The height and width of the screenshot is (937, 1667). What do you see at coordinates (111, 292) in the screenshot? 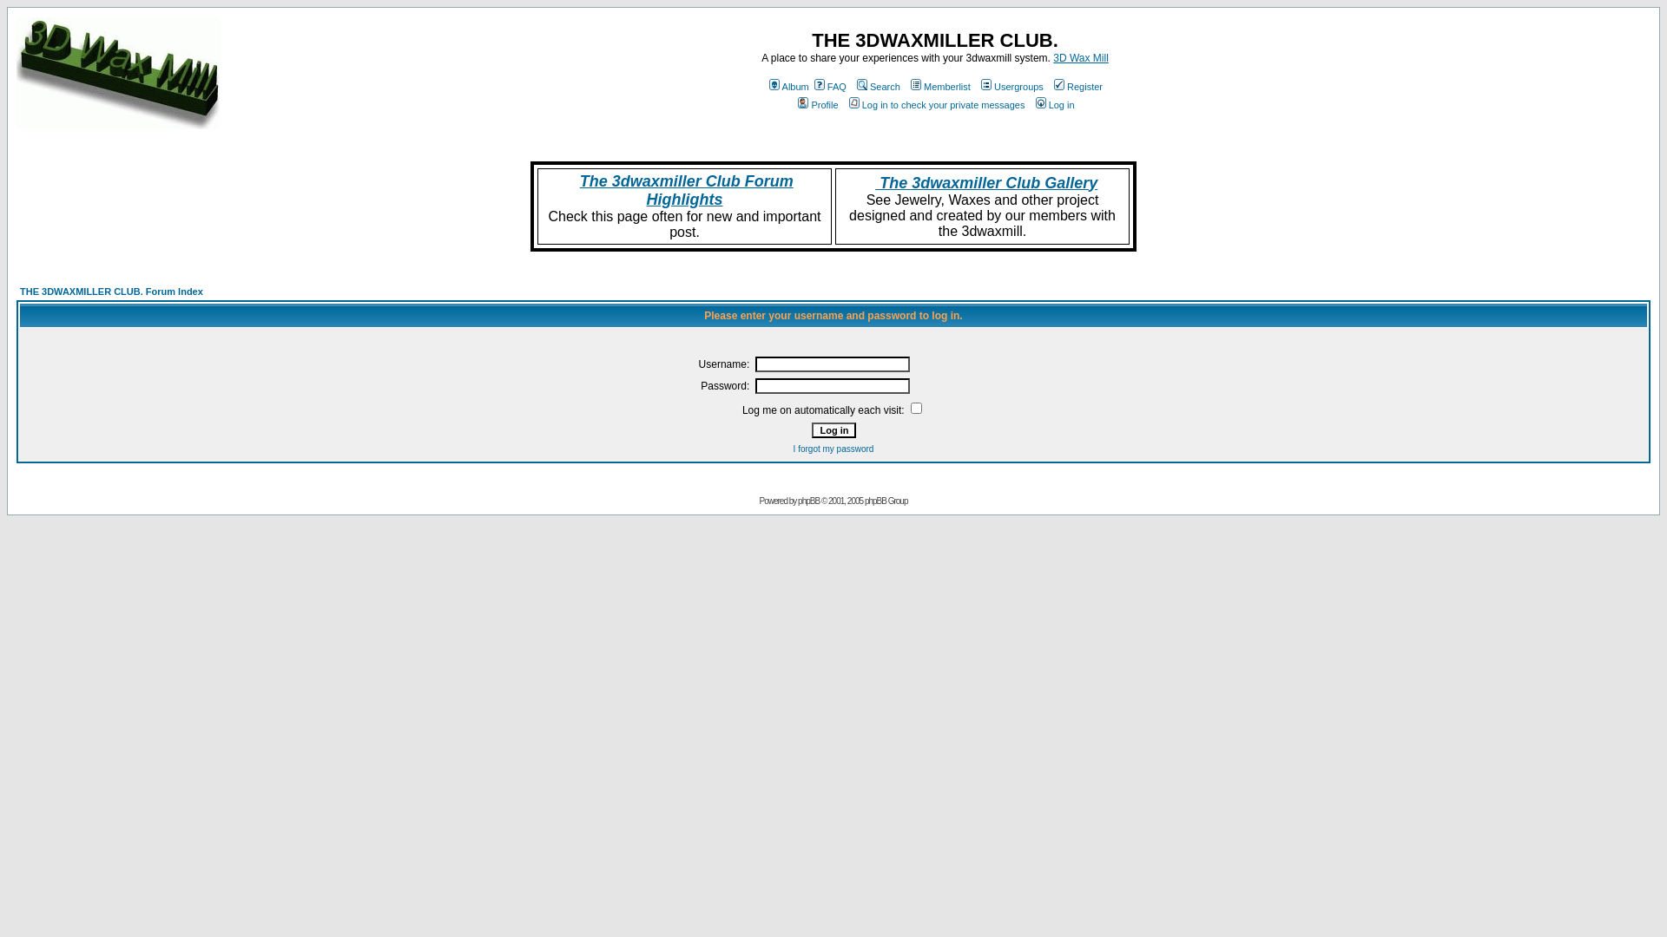
I see `THE 3DWAXMILLER CLUB. Forum Index` at bounding box center [111, 292].